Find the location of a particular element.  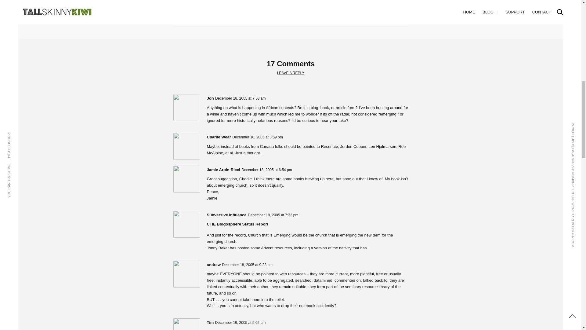

December 18, 2005 at 3:59 pm is located at coordinates (257, 137).